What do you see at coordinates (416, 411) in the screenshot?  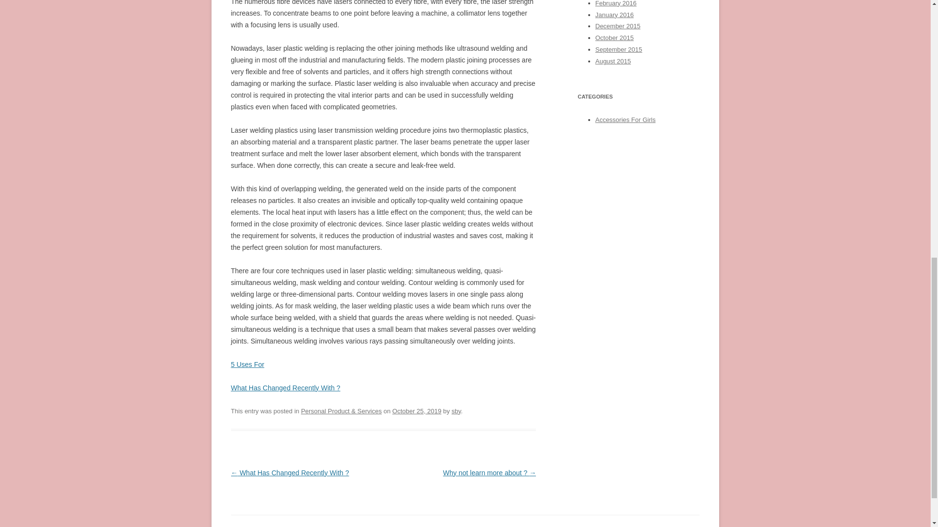 I see `8:53 pm` at bounding box center [416, 411].